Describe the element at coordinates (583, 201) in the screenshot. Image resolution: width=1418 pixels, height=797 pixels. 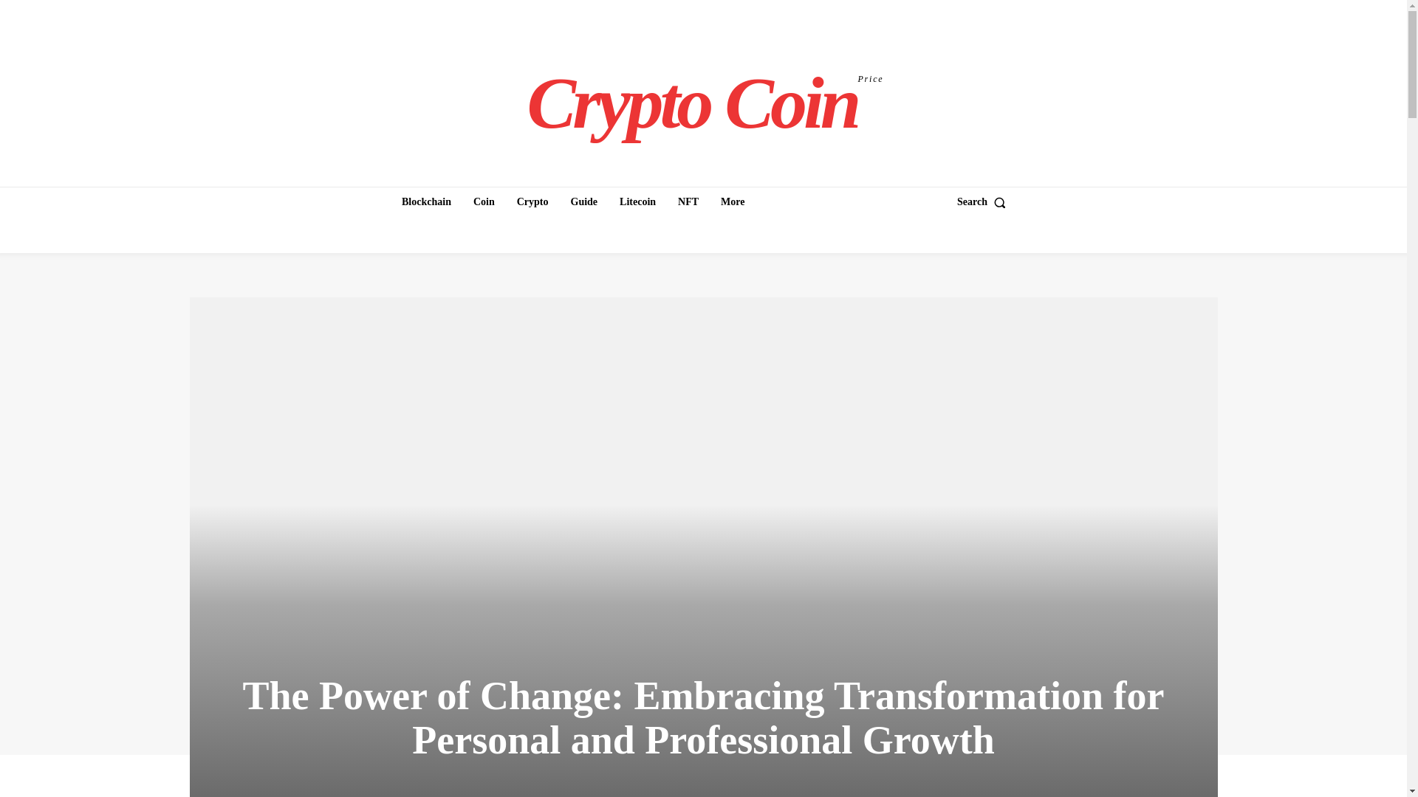
I see `Guide` at that location.